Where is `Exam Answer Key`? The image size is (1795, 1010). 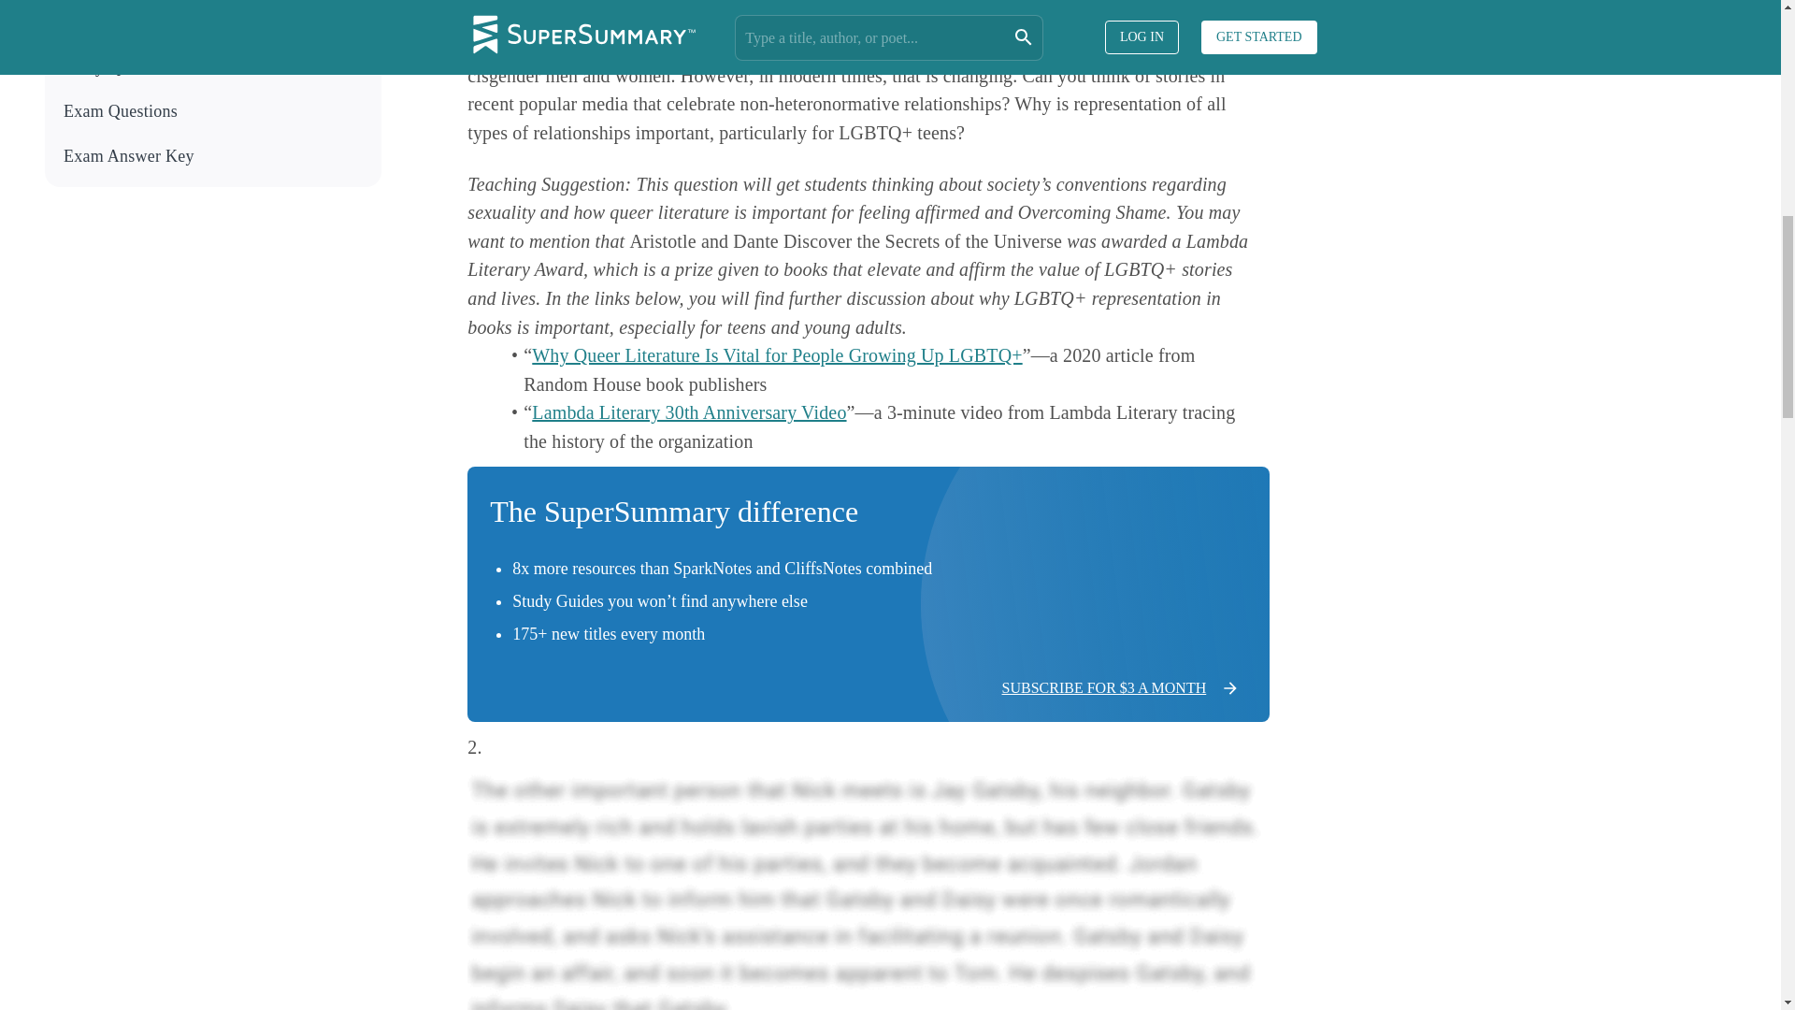 Exam Answer Key is located at coordinates (214, 156).